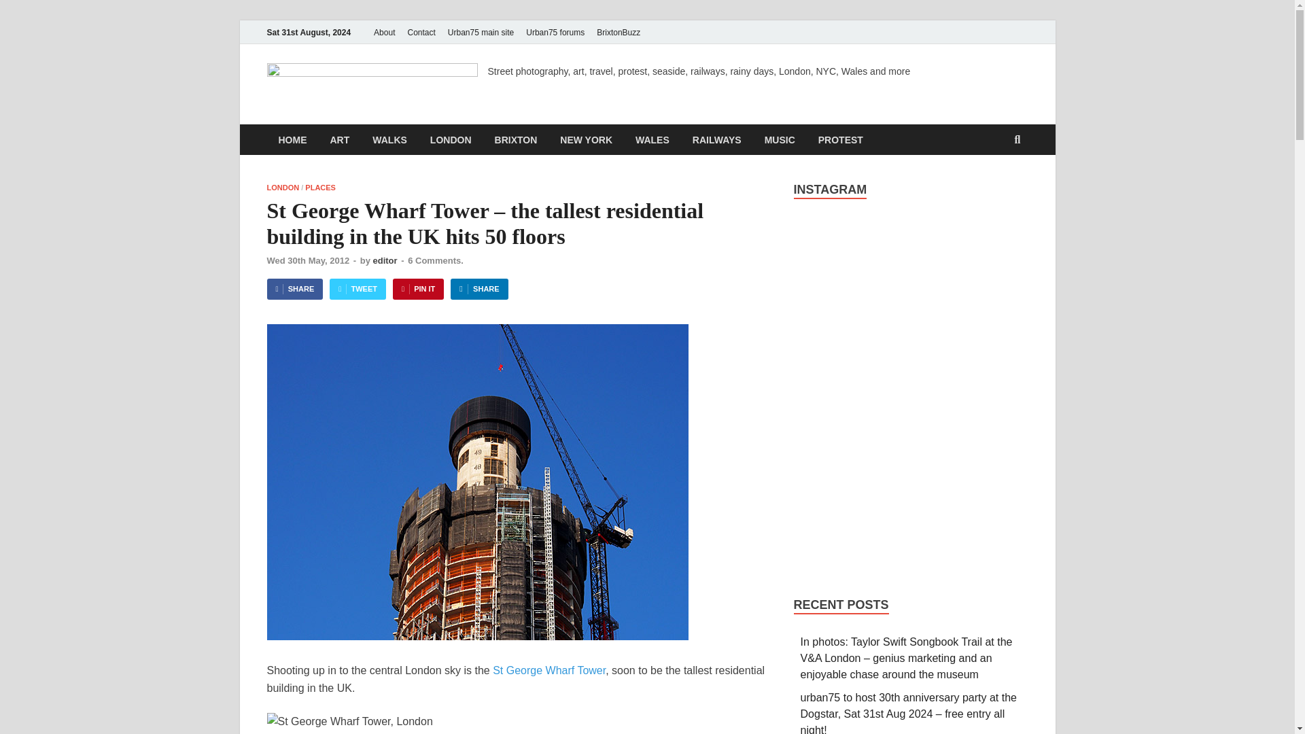 This screenshot has width=1305, height=734. Describe the element at coordinates (420, 32) in the screenshot. I see `Contact` at that location.